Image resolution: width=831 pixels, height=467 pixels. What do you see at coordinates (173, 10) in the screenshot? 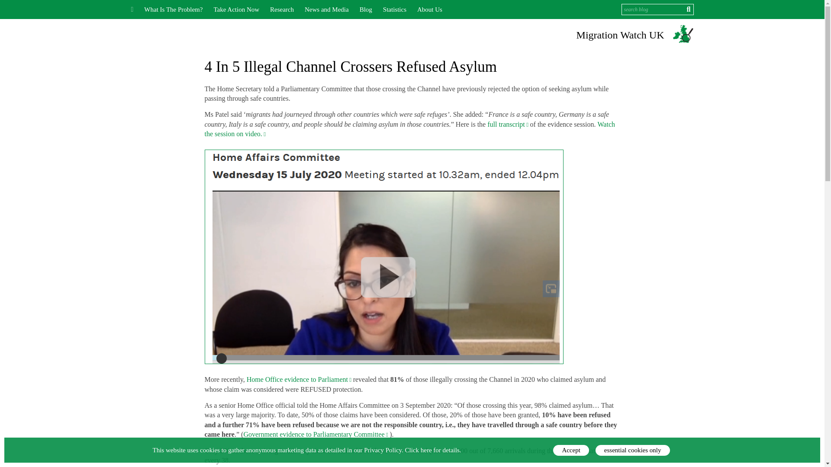
I see `What Is The Problem?` at bounding box center [173, 10].